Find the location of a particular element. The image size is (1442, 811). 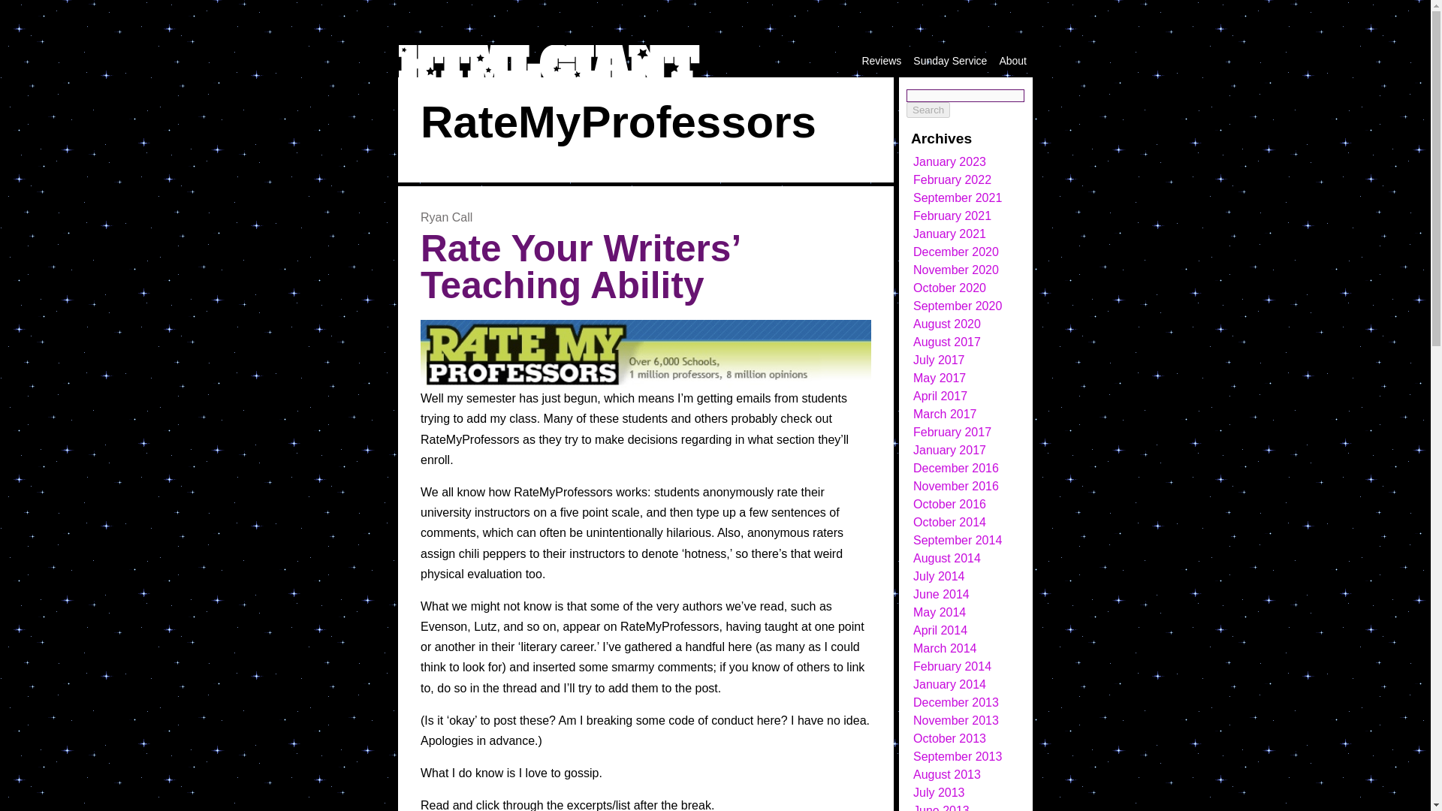

May 2014 is located at coordinates (939, 612).